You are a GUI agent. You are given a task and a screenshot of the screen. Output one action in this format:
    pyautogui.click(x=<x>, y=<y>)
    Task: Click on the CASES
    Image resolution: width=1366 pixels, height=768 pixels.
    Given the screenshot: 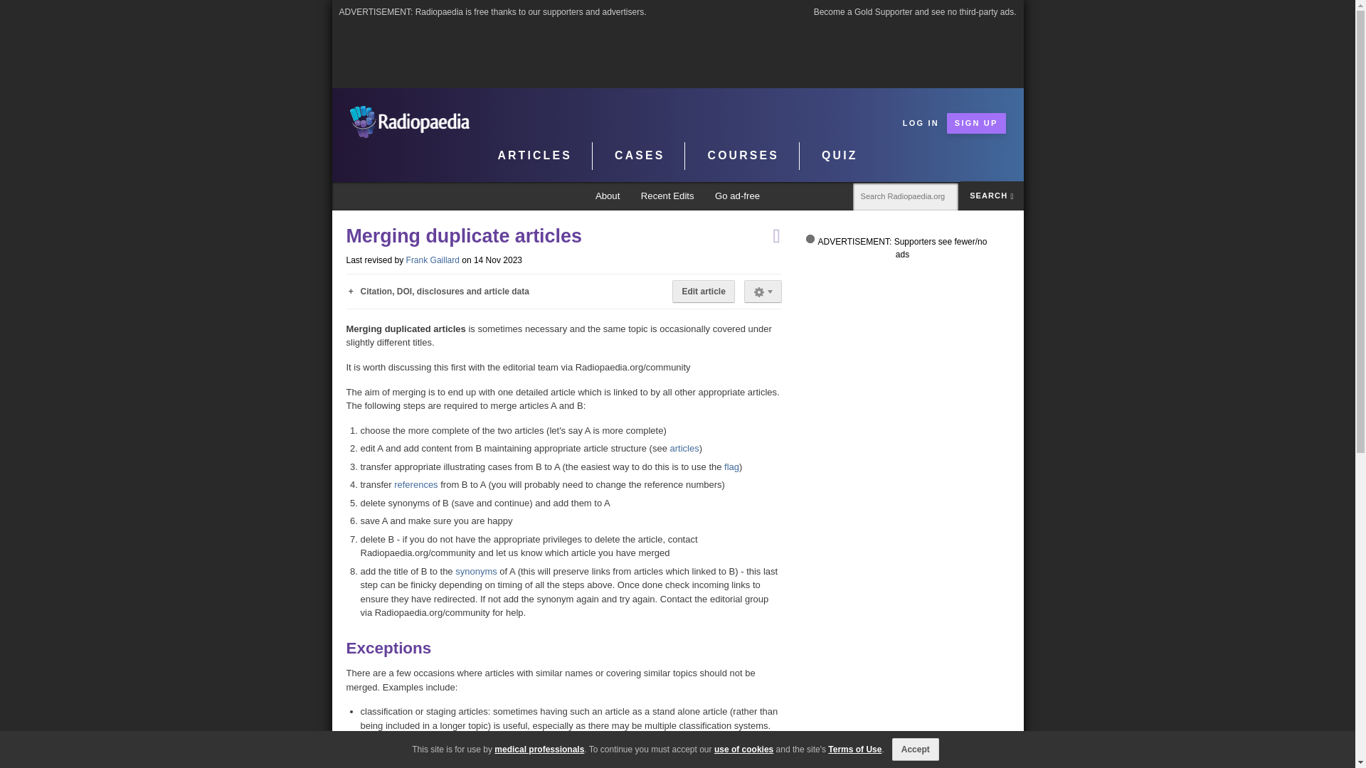 What is the action you would take?
    pyautogui.click(x=640, y=156)
    